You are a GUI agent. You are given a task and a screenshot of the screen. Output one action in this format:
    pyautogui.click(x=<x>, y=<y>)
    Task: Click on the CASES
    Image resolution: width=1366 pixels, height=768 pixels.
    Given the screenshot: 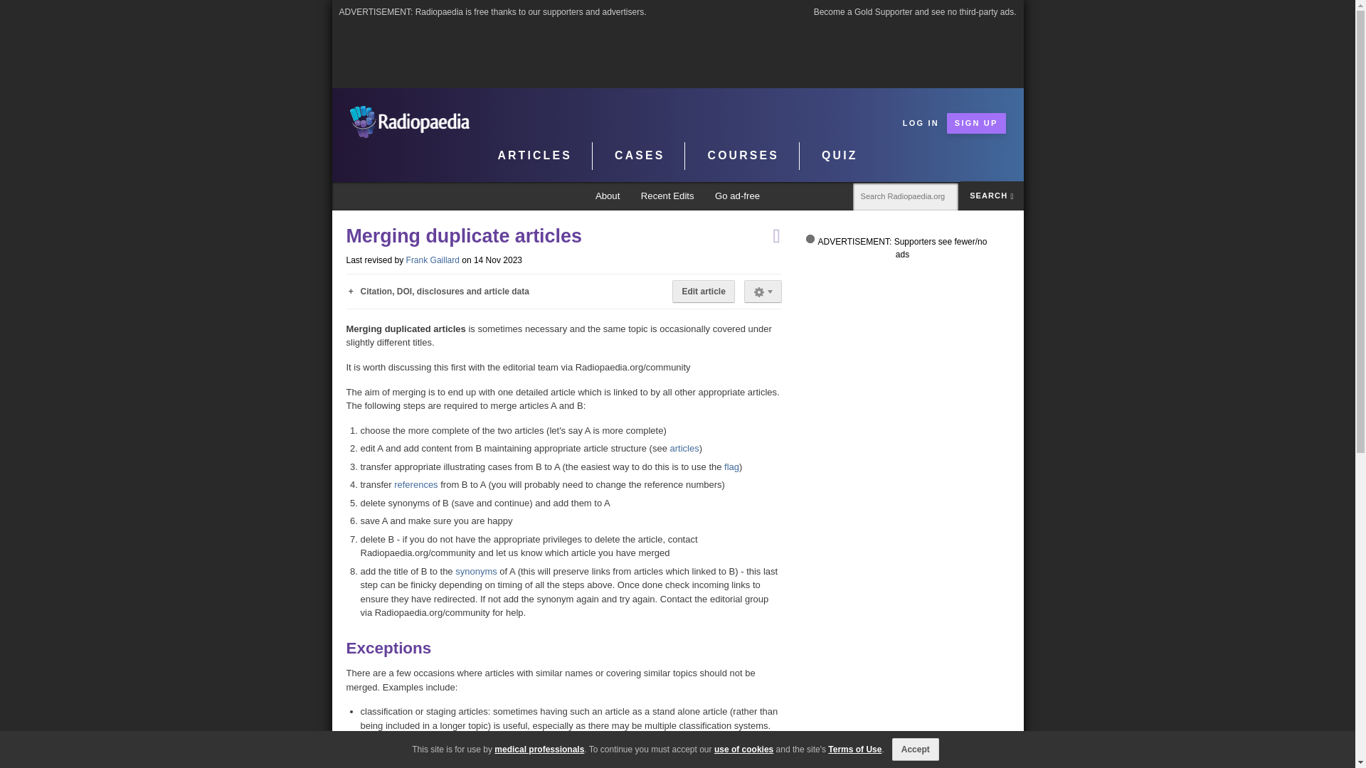 What is the action you would take?
    pyautogui.click(x=640, y=156)
    